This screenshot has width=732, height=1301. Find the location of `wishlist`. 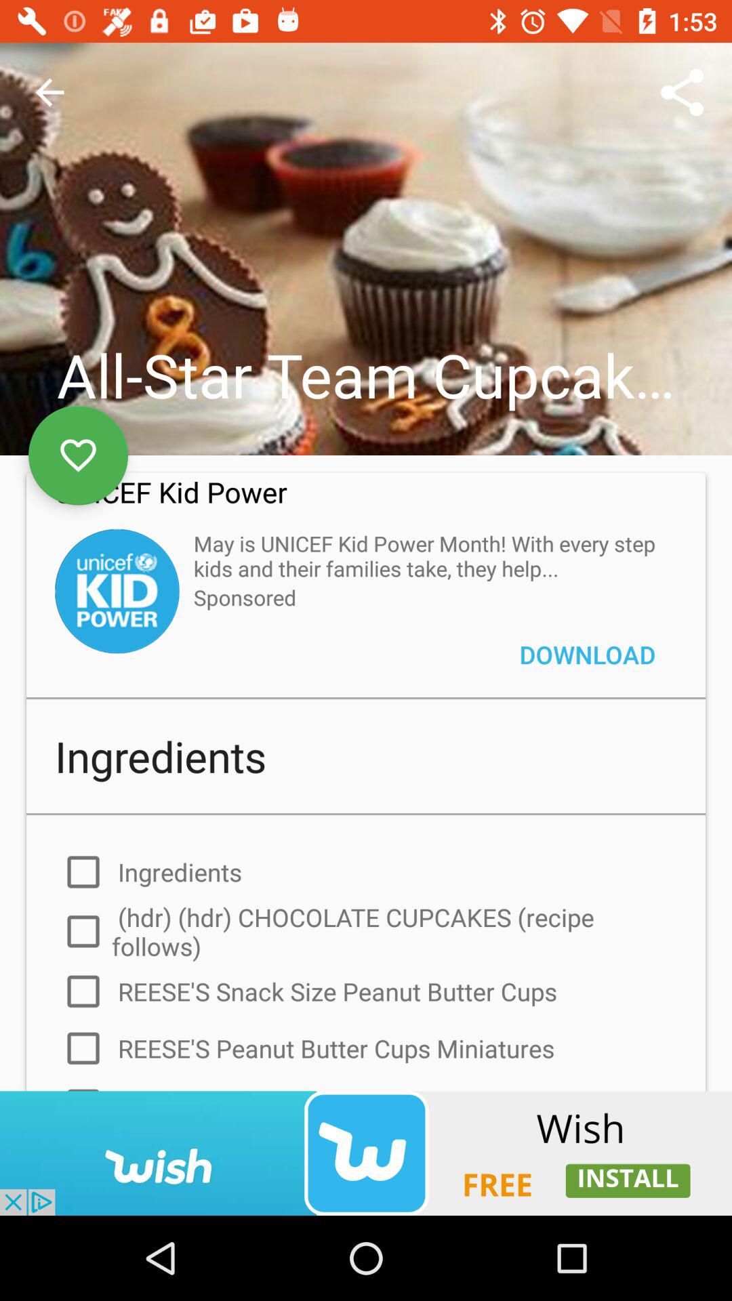

wishlist is located at coordinates (79, 455).